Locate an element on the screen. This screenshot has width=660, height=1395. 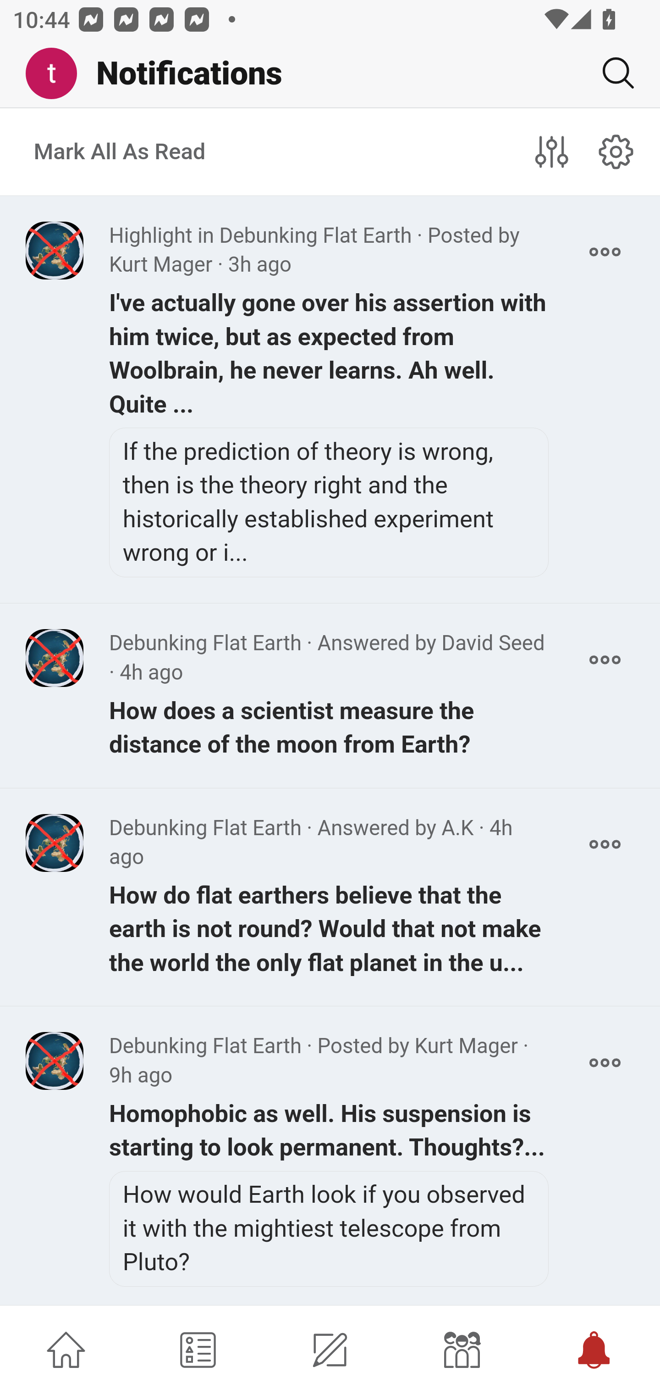
Me is located at coordinates (58, 74).